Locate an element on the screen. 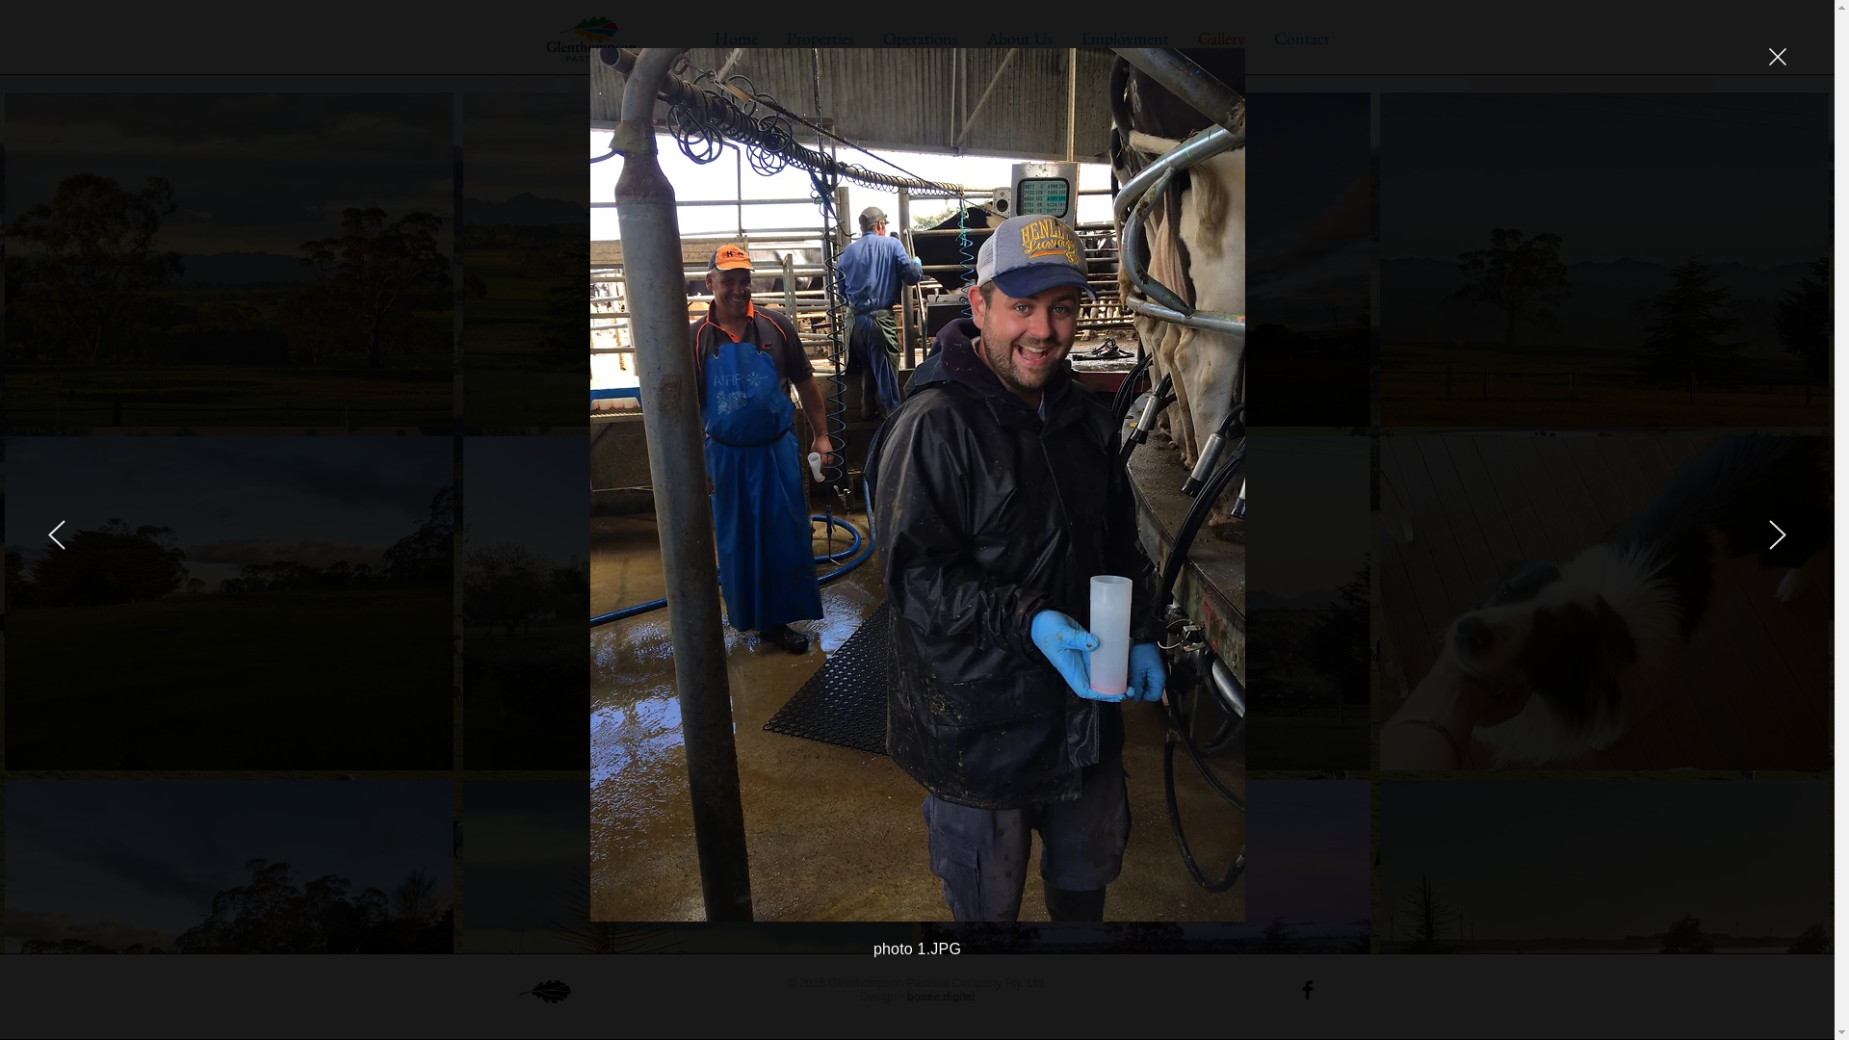 The image size is (1849, 1040). Home is located at coordinates (591, 39).